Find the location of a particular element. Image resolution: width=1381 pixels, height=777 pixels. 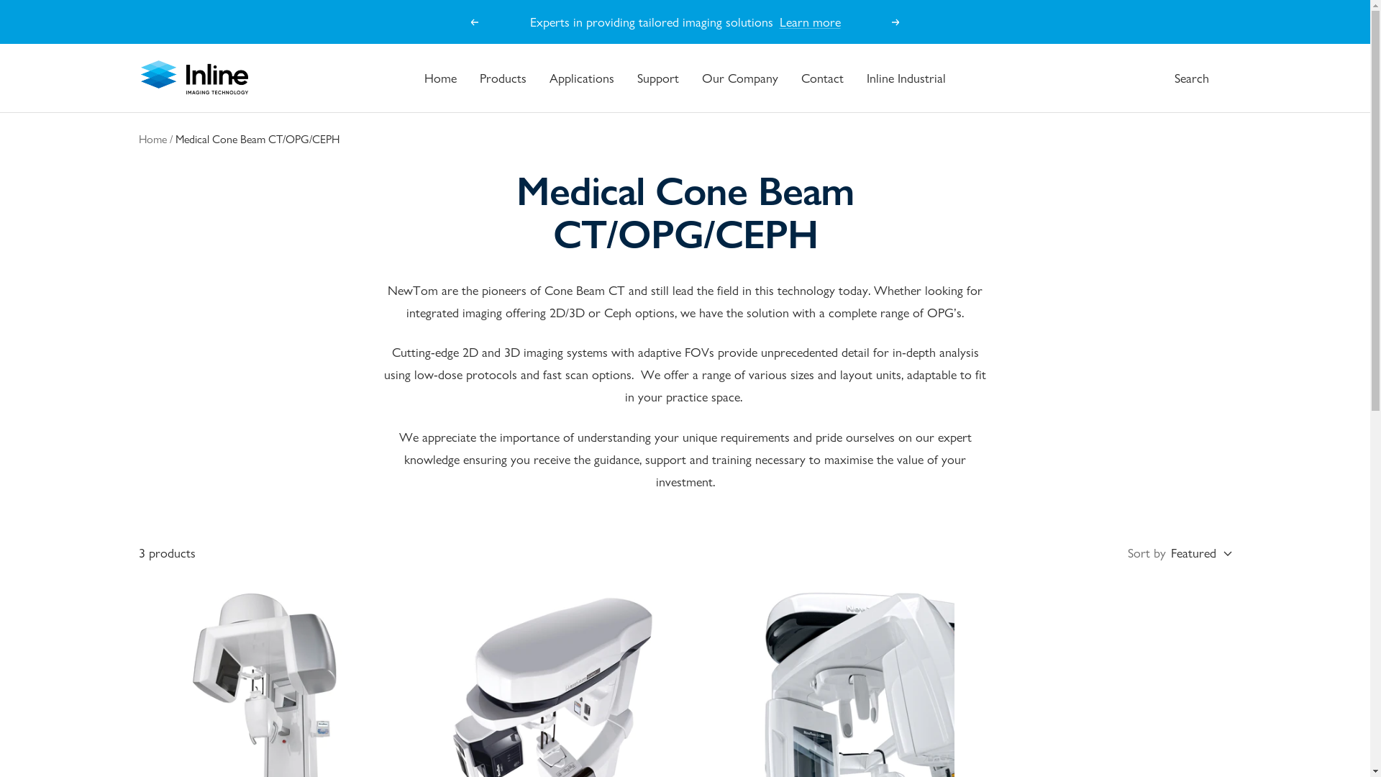

Inline Systems is located at coordinates (194, 78).